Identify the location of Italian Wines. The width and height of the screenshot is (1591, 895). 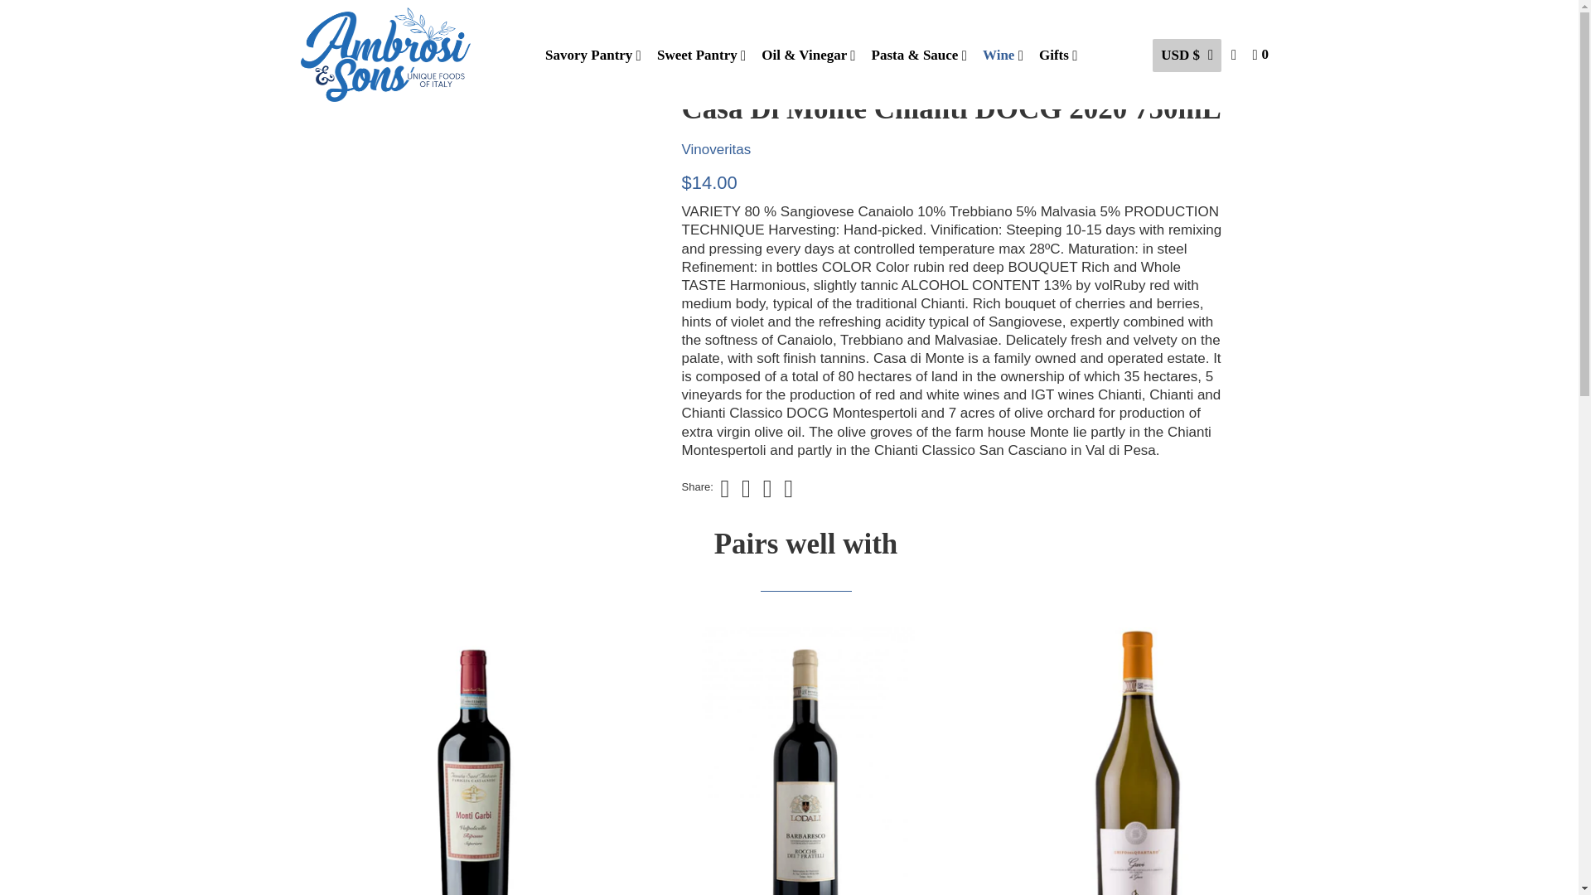
(384, 60).